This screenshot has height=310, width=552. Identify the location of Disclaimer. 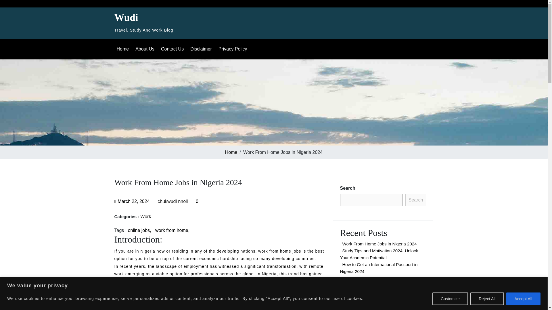
(202, 49).